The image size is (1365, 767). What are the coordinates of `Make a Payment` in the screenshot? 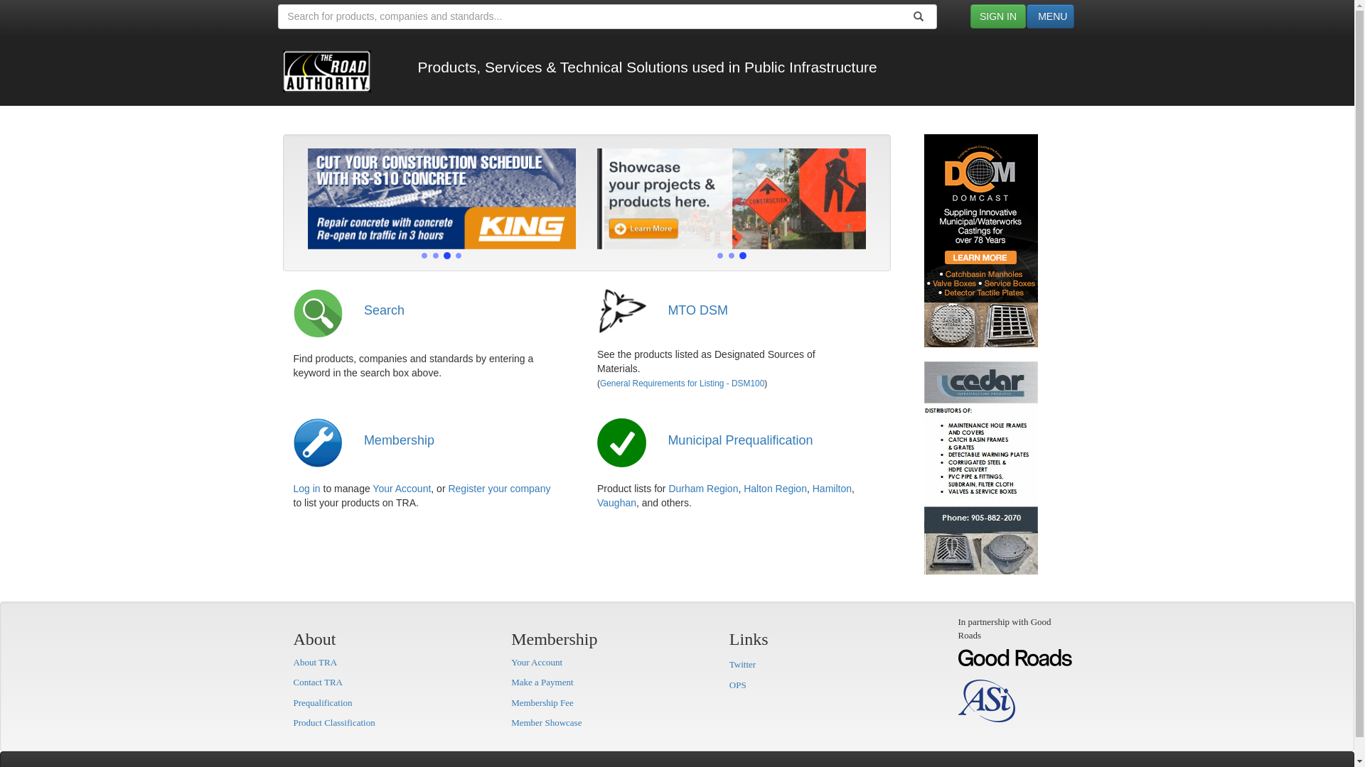 It's located at (542, 682).